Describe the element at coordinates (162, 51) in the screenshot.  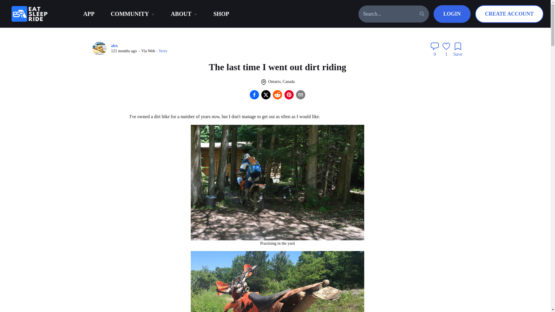
I see `- Story` at that location.